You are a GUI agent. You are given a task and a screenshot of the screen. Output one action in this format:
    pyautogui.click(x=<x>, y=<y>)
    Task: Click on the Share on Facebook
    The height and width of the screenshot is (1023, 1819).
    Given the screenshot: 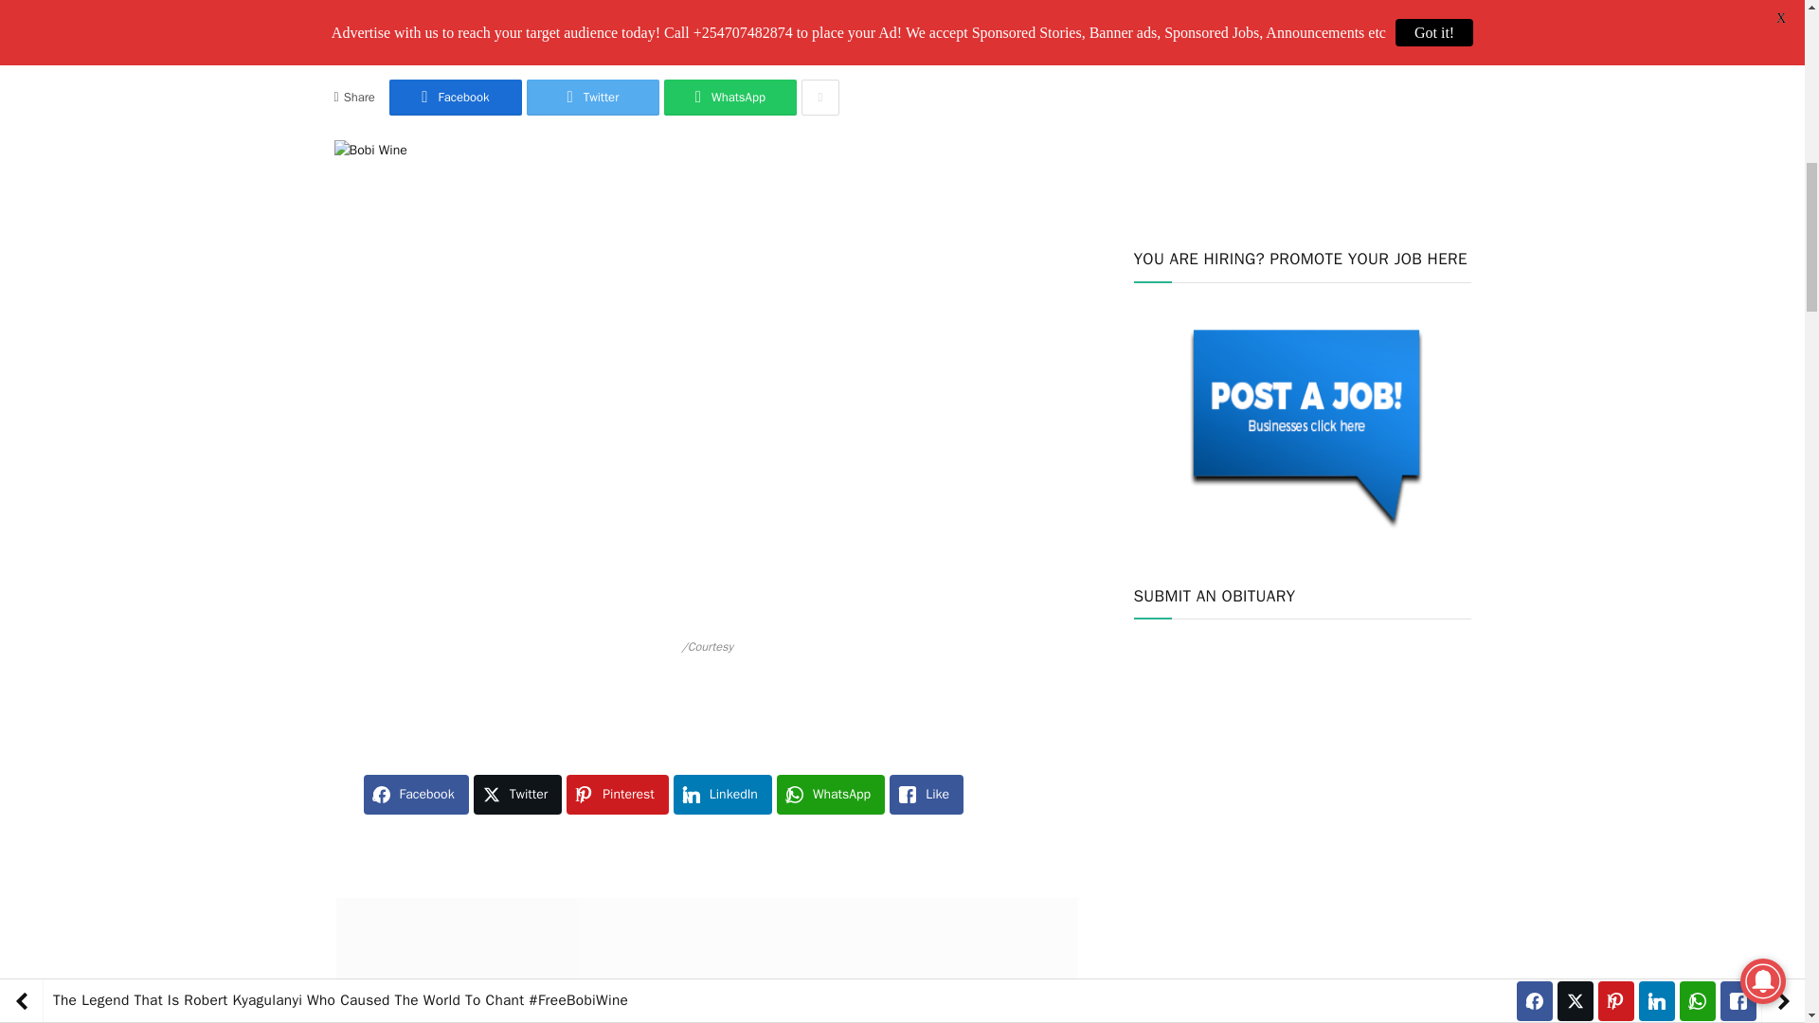 What is the action you would take?
    pyautogui.click(x=455, y=98)
    